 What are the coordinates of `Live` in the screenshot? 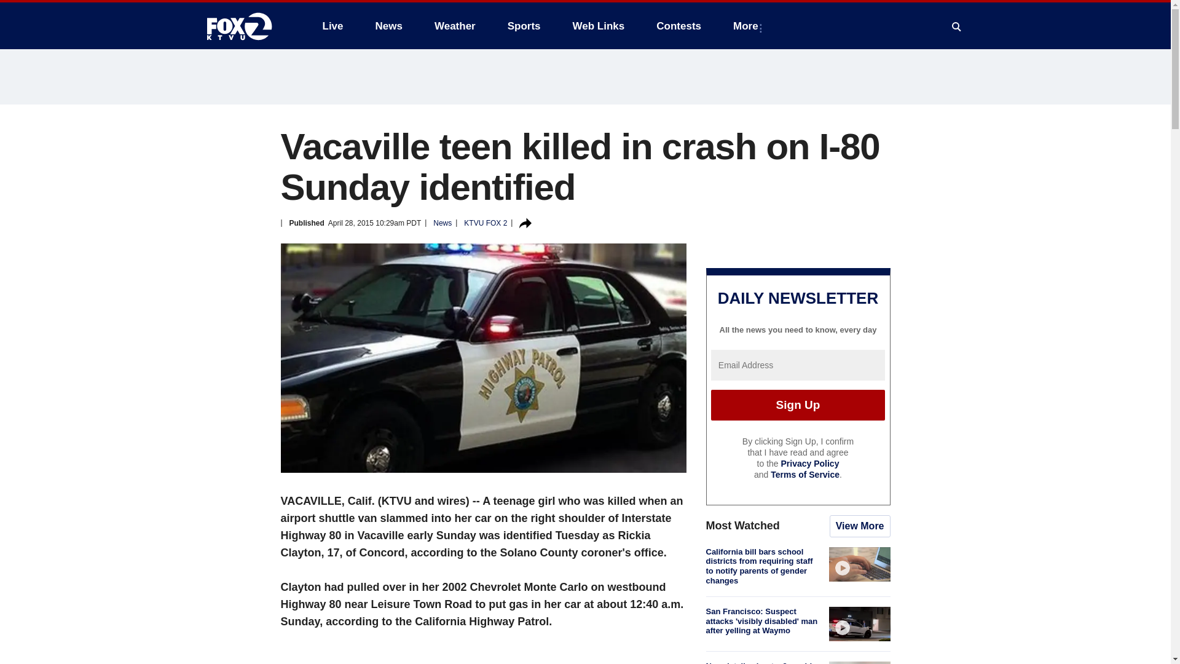 It's located at (332, 26).